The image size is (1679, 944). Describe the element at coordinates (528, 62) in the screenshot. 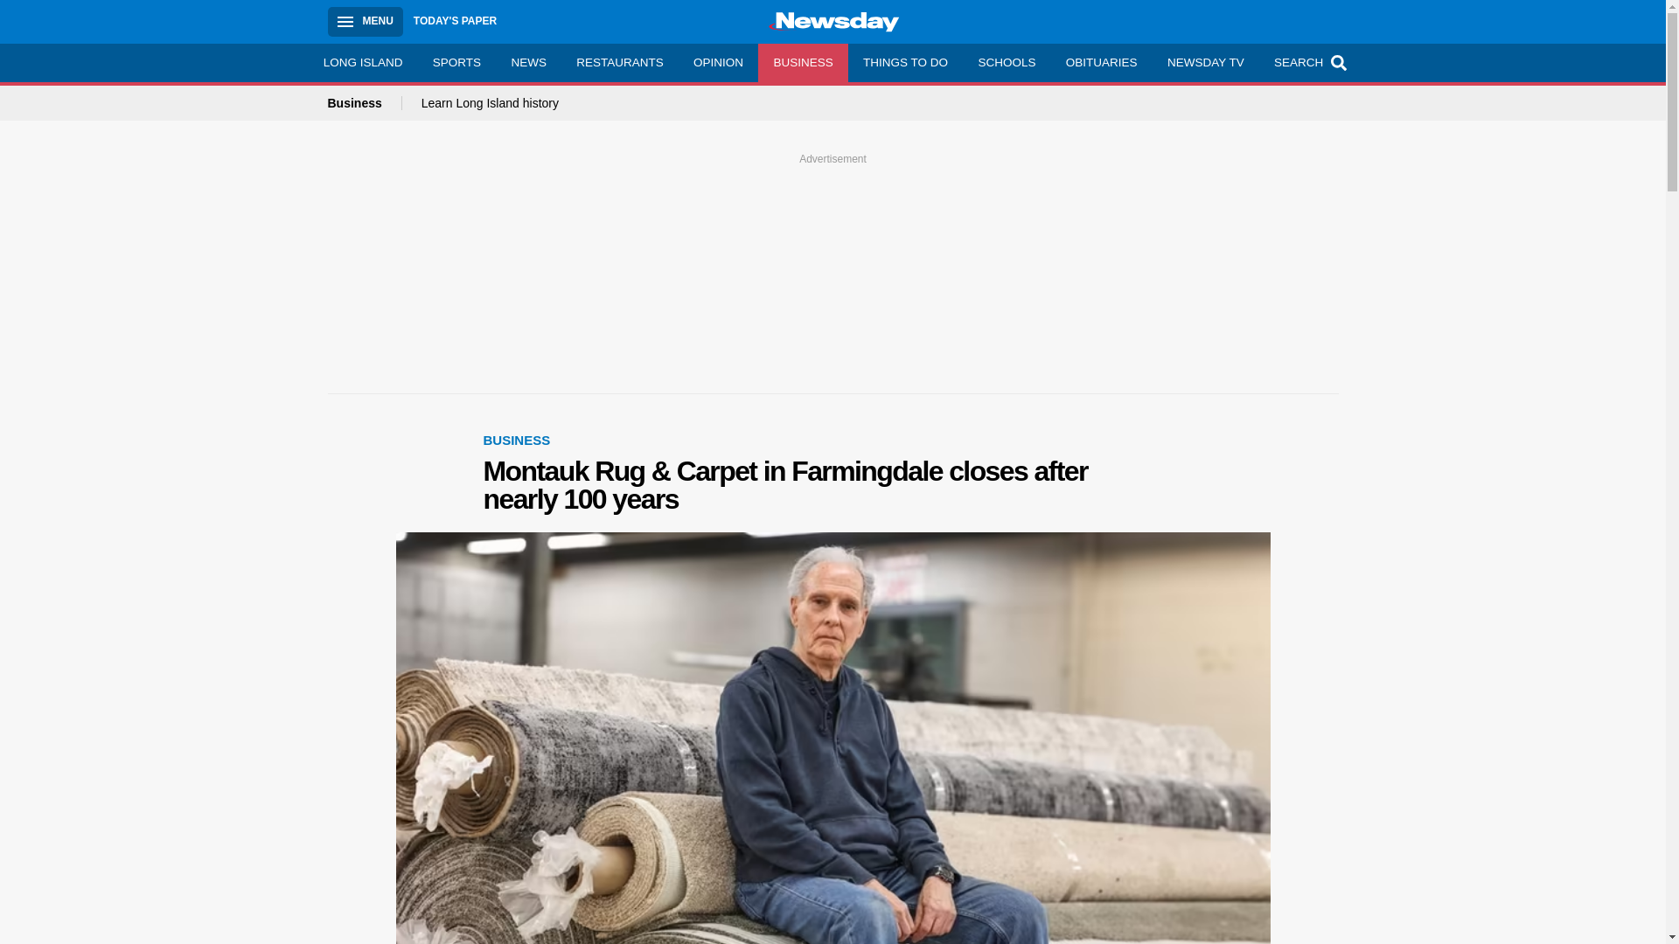

I see `NEWS` at that location.